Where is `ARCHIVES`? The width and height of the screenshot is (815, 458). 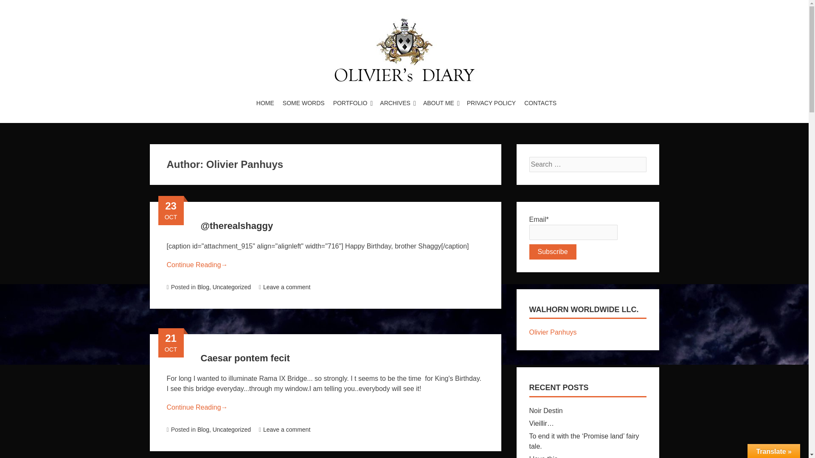
ARCHIVES is located at coordinates (395, 103).